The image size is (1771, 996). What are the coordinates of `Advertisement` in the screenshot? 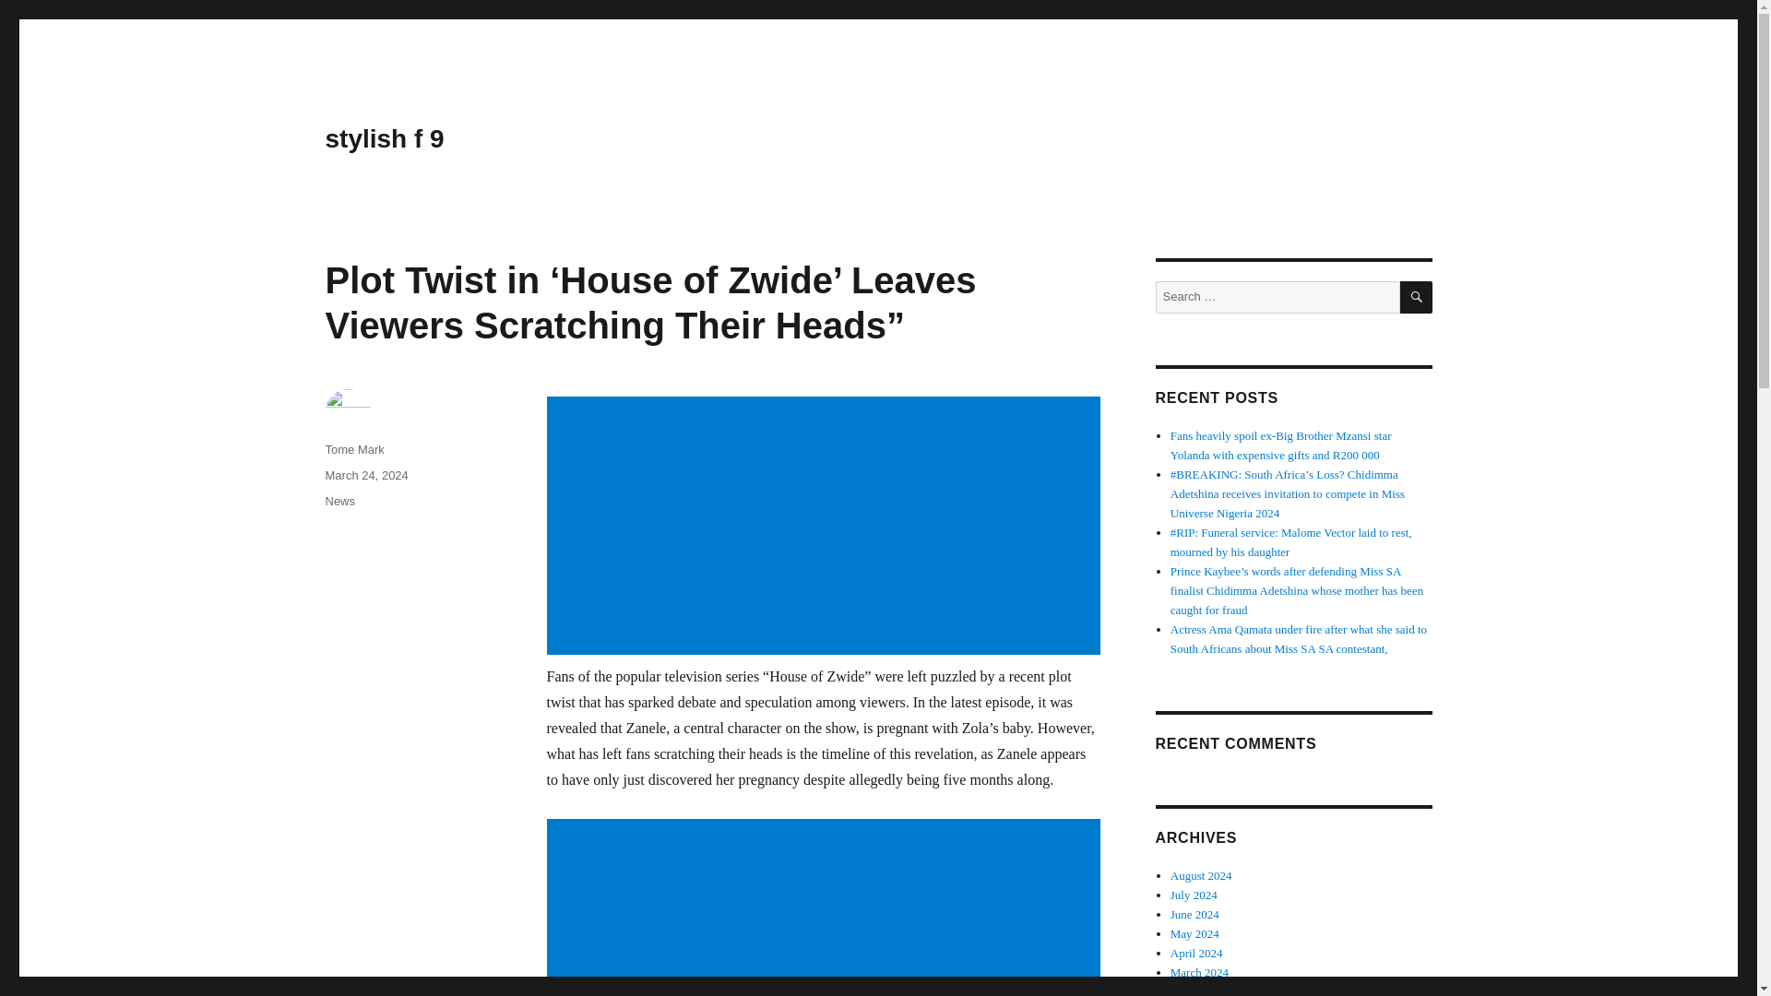 It's located at (826, 907).